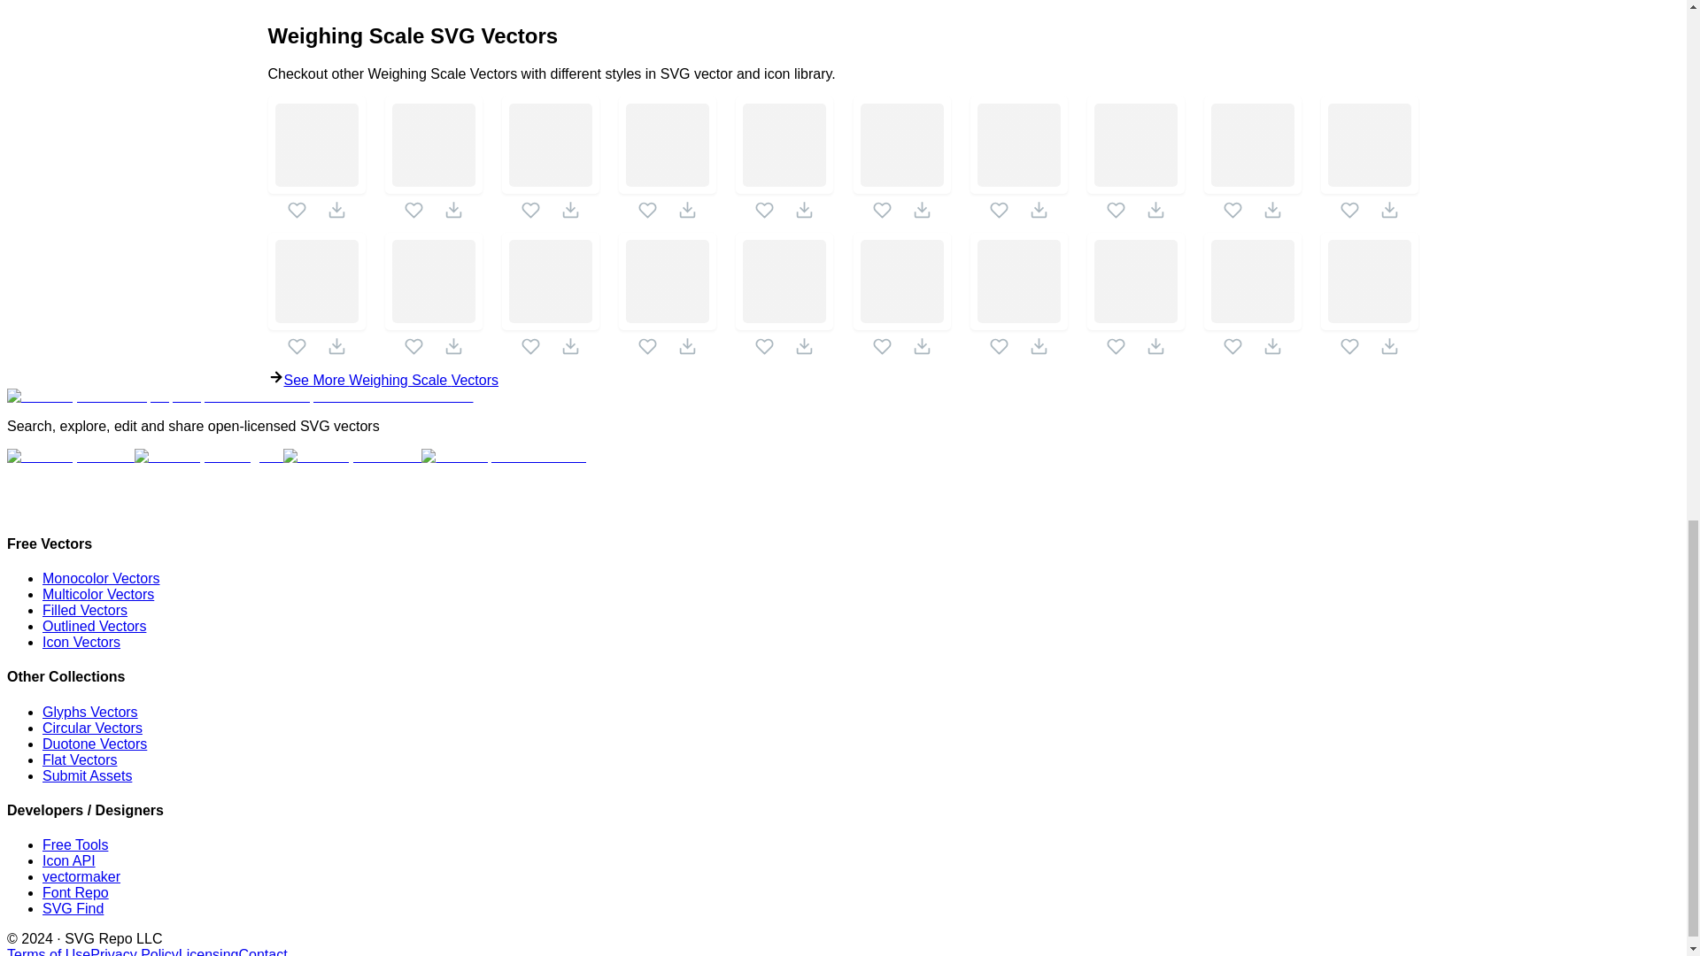  I want to click on Duotone Vectors, so click(94, 744).